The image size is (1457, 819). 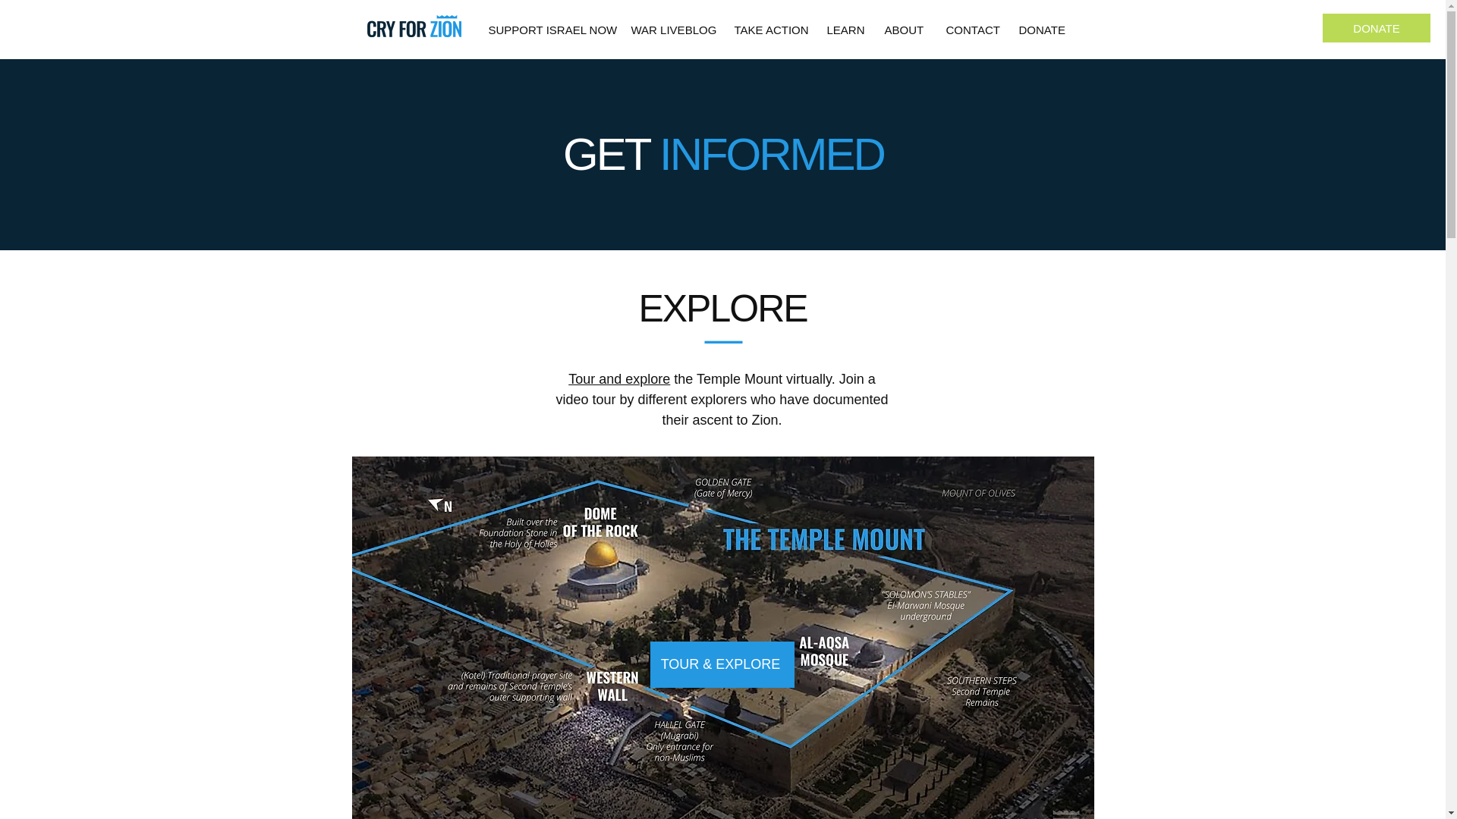 What do you see at coordinates (1041, 30) in the screenshot?
I see `DONATE` at bounding box center [1041, 30].